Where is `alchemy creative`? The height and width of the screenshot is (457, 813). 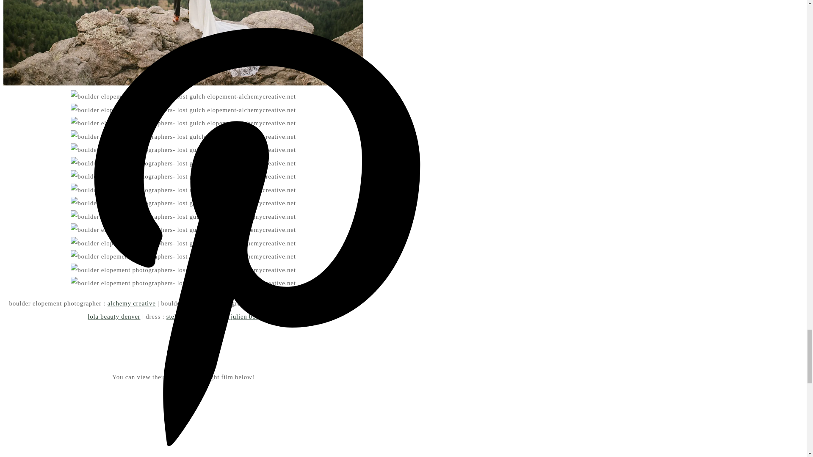 alchemy creative is located at coordinates (131, 303).